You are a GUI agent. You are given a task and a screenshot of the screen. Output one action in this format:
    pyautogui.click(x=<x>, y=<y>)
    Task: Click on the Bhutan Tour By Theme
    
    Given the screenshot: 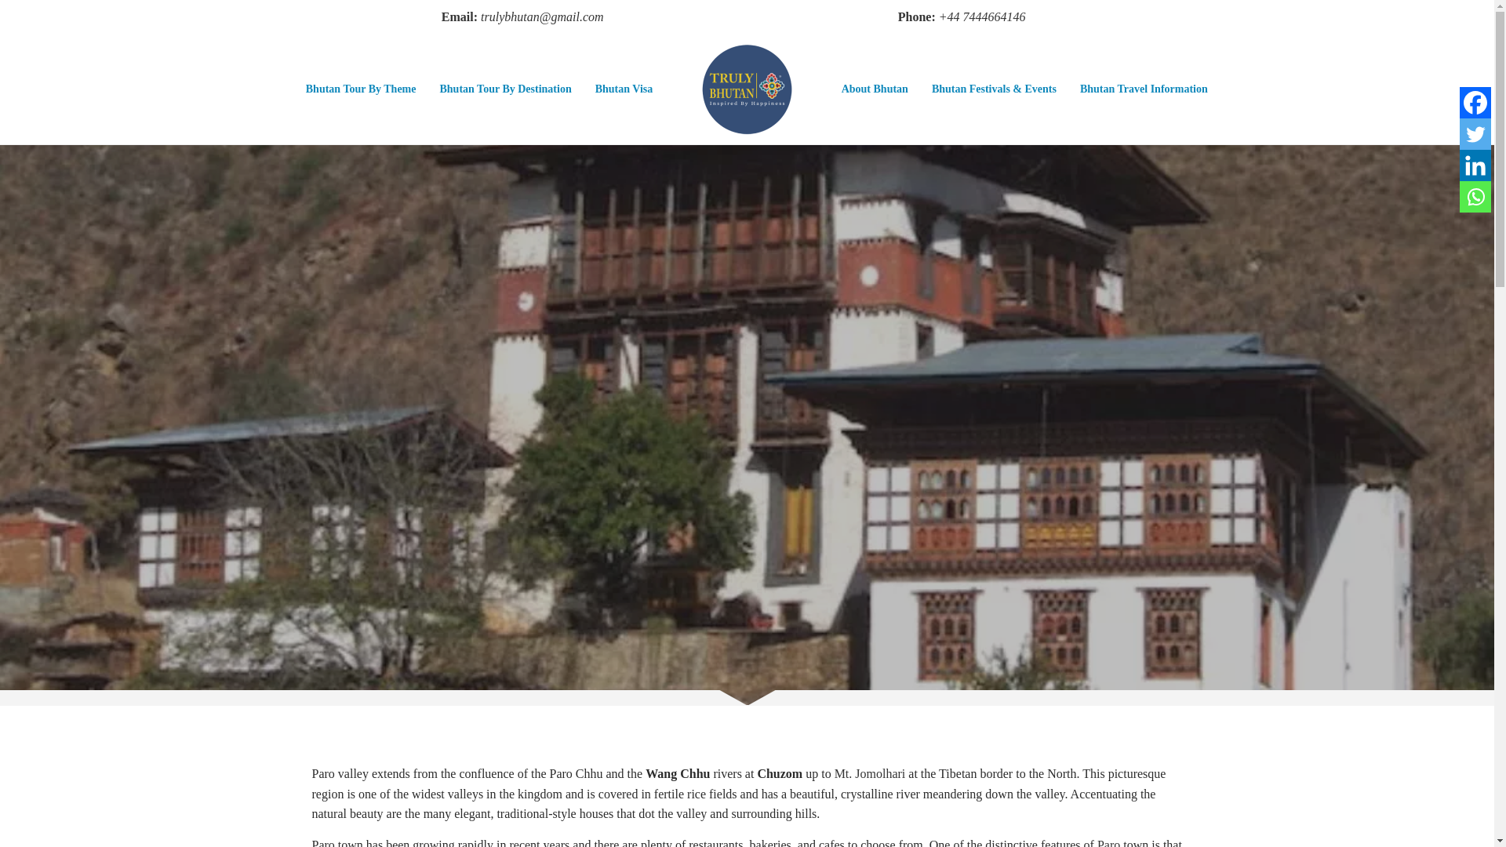 What is the action you would take?
    pyautogui.click(x=361, y=89)
    